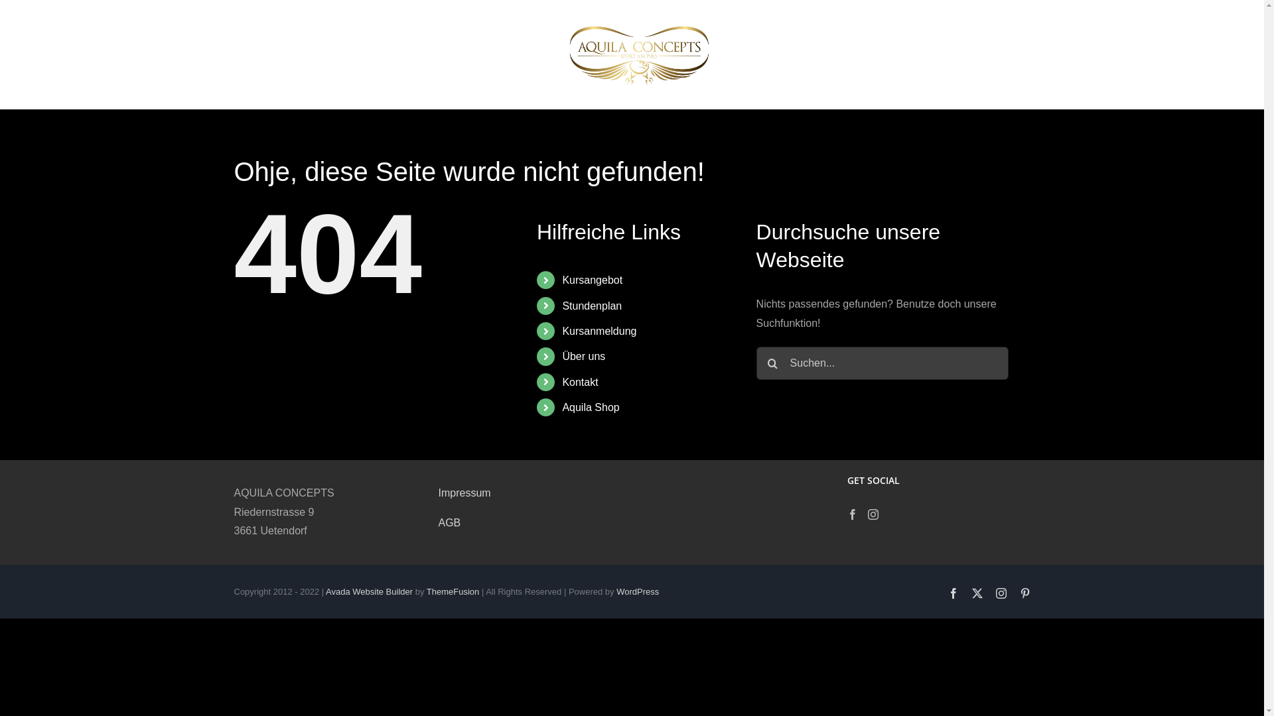 This screenshot has width=1274, height=716. What do you see at coordinates (369, 591) in the screenshot?
I see `Avada Website Builder` at bounding box center [369, 591].